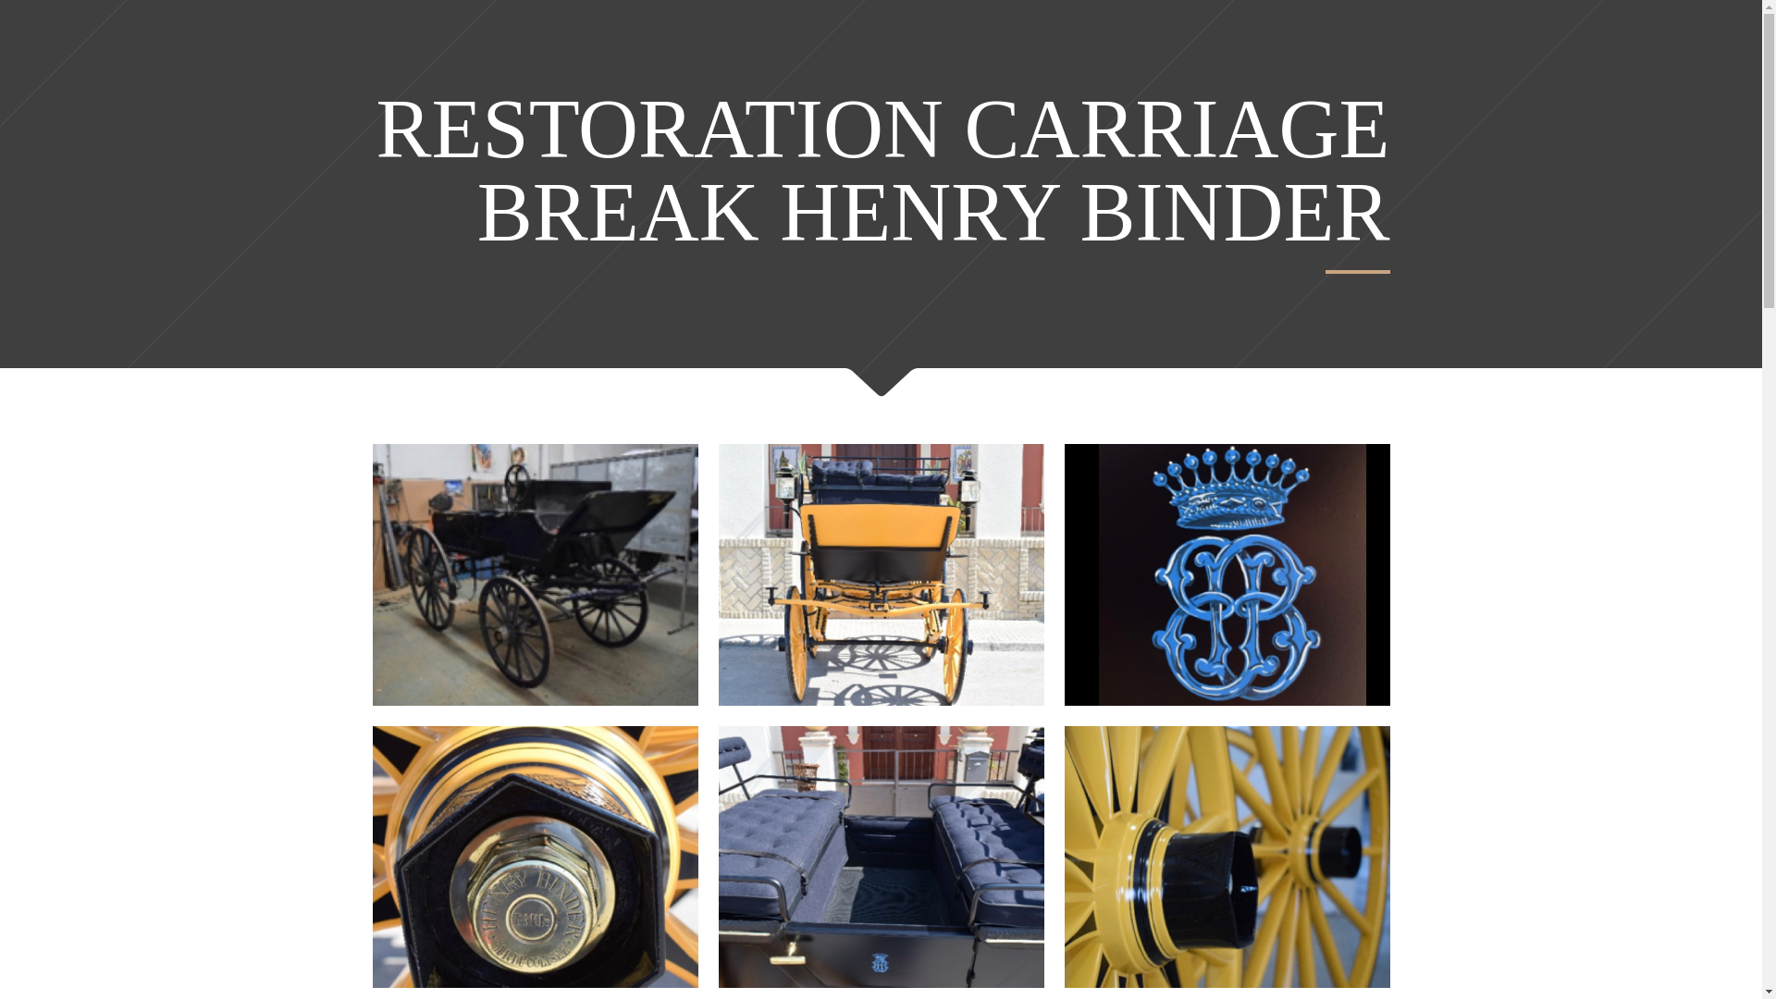 The image size is (1776, 999). What do you see at coordinates (535, 573) in the screenshot?
I see `167-restoration-carriage-break-detail-1` at bounding box center [535, 573].